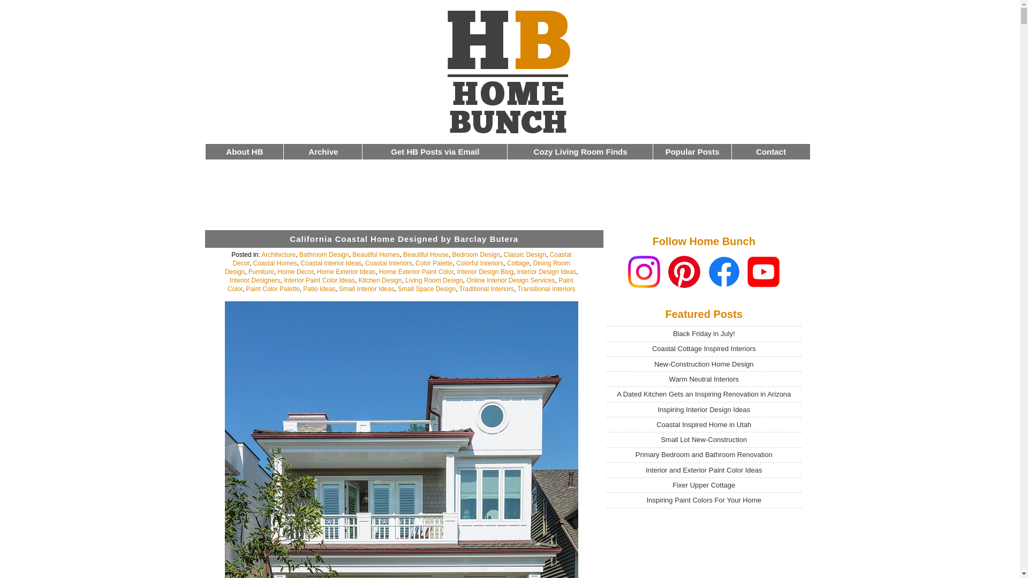 This screenshot has width=1028, height=578. Describe the element at coordinates (275, 263) in the screenshot. I see `Coastal Homes` at that location.